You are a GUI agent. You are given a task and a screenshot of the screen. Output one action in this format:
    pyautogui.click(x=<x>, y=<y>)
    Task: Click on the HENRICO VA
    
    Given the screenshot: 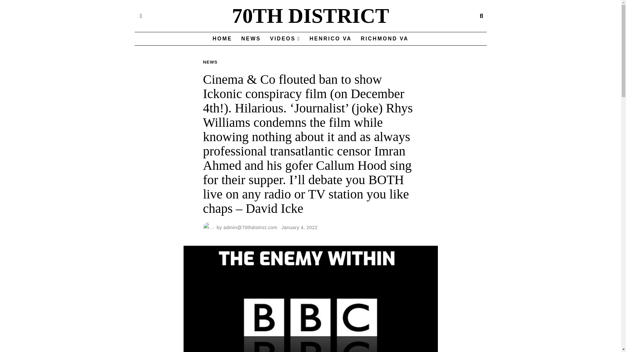 What is the action you would take?
    pyautogui.click(x=331, y=39)
    